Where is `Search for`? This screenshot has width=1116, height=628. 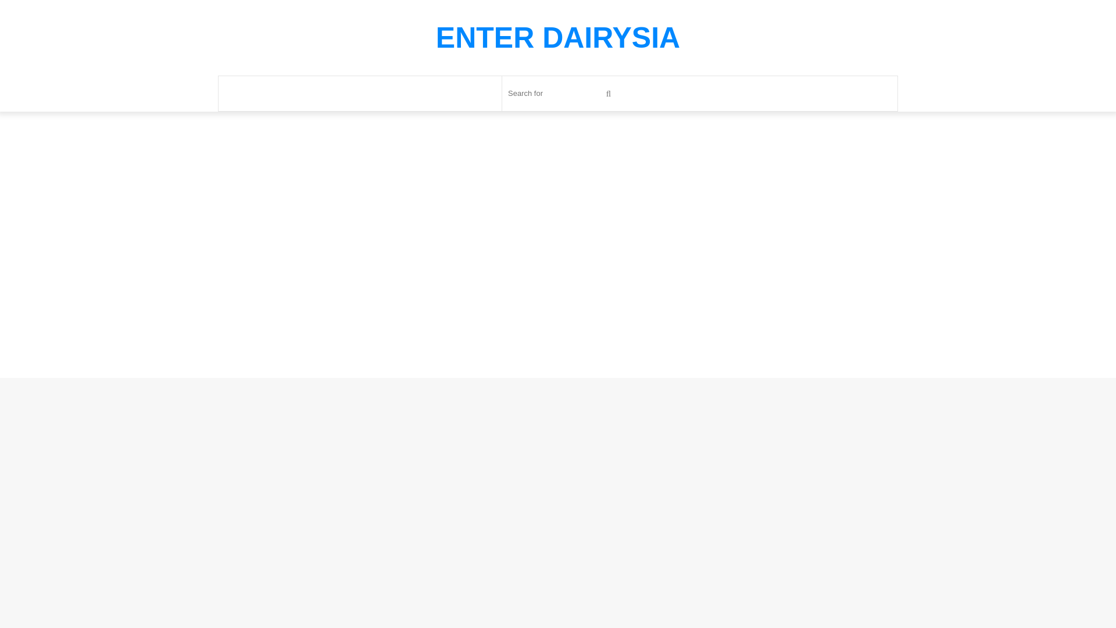
Search for is located at coordinates (561, 93).